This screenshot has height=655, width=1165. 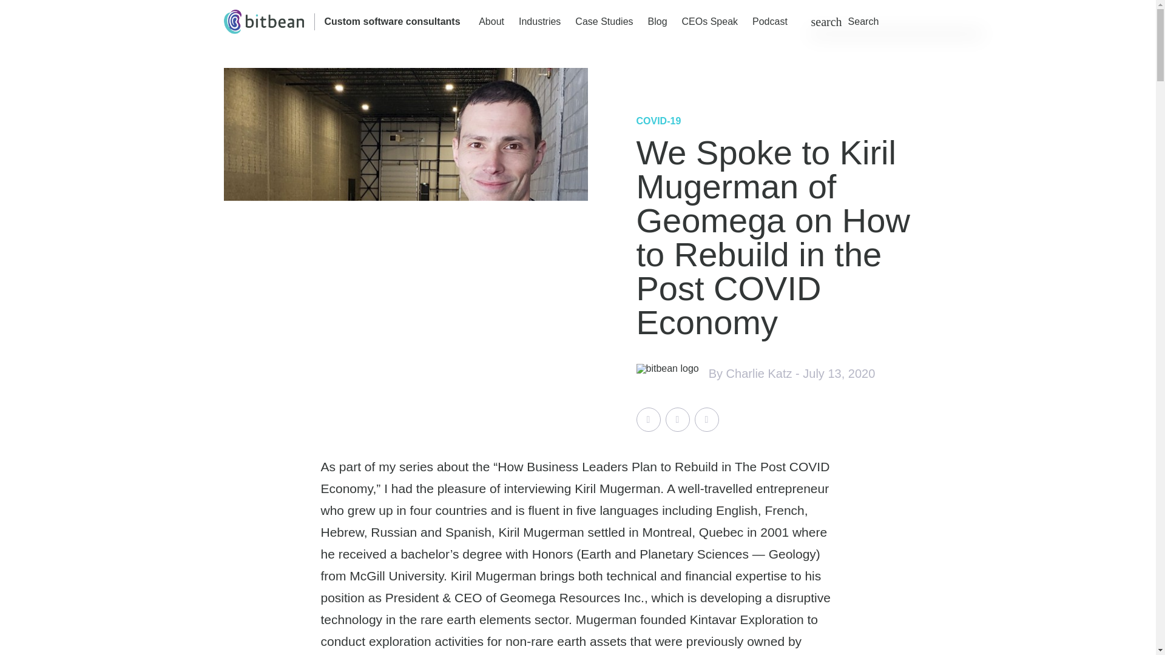 I want to click on CEOs Speak, so click(x=709, y=22).